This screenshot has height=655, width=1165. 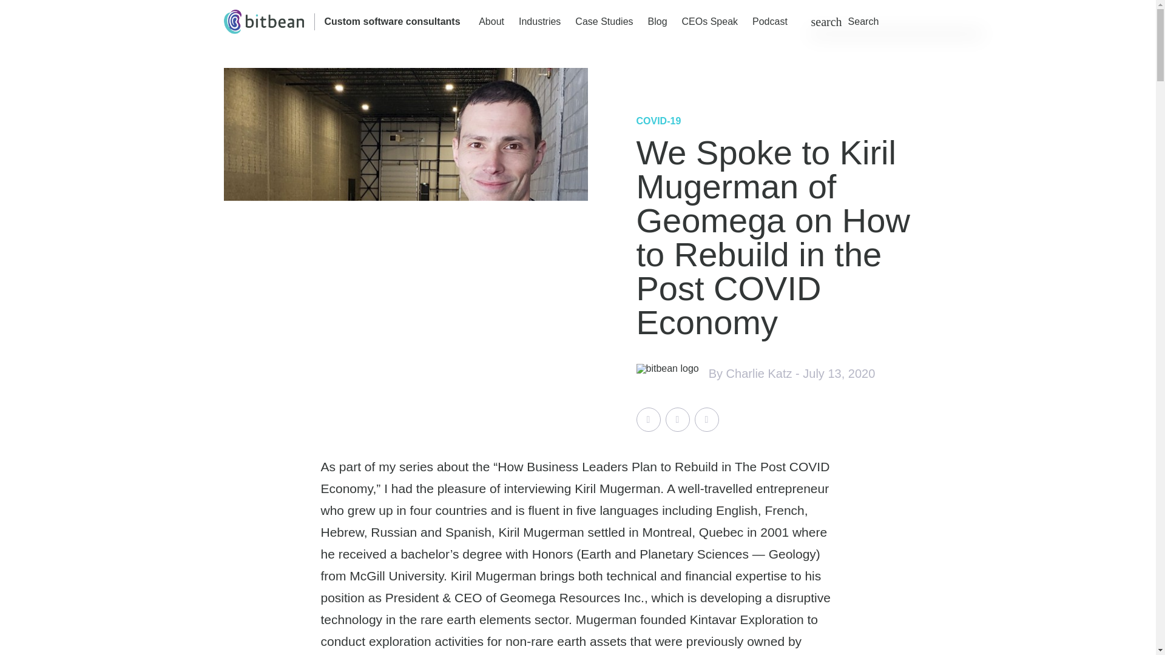 I want to click on CEOs Speak, so click(x=709, y=22).